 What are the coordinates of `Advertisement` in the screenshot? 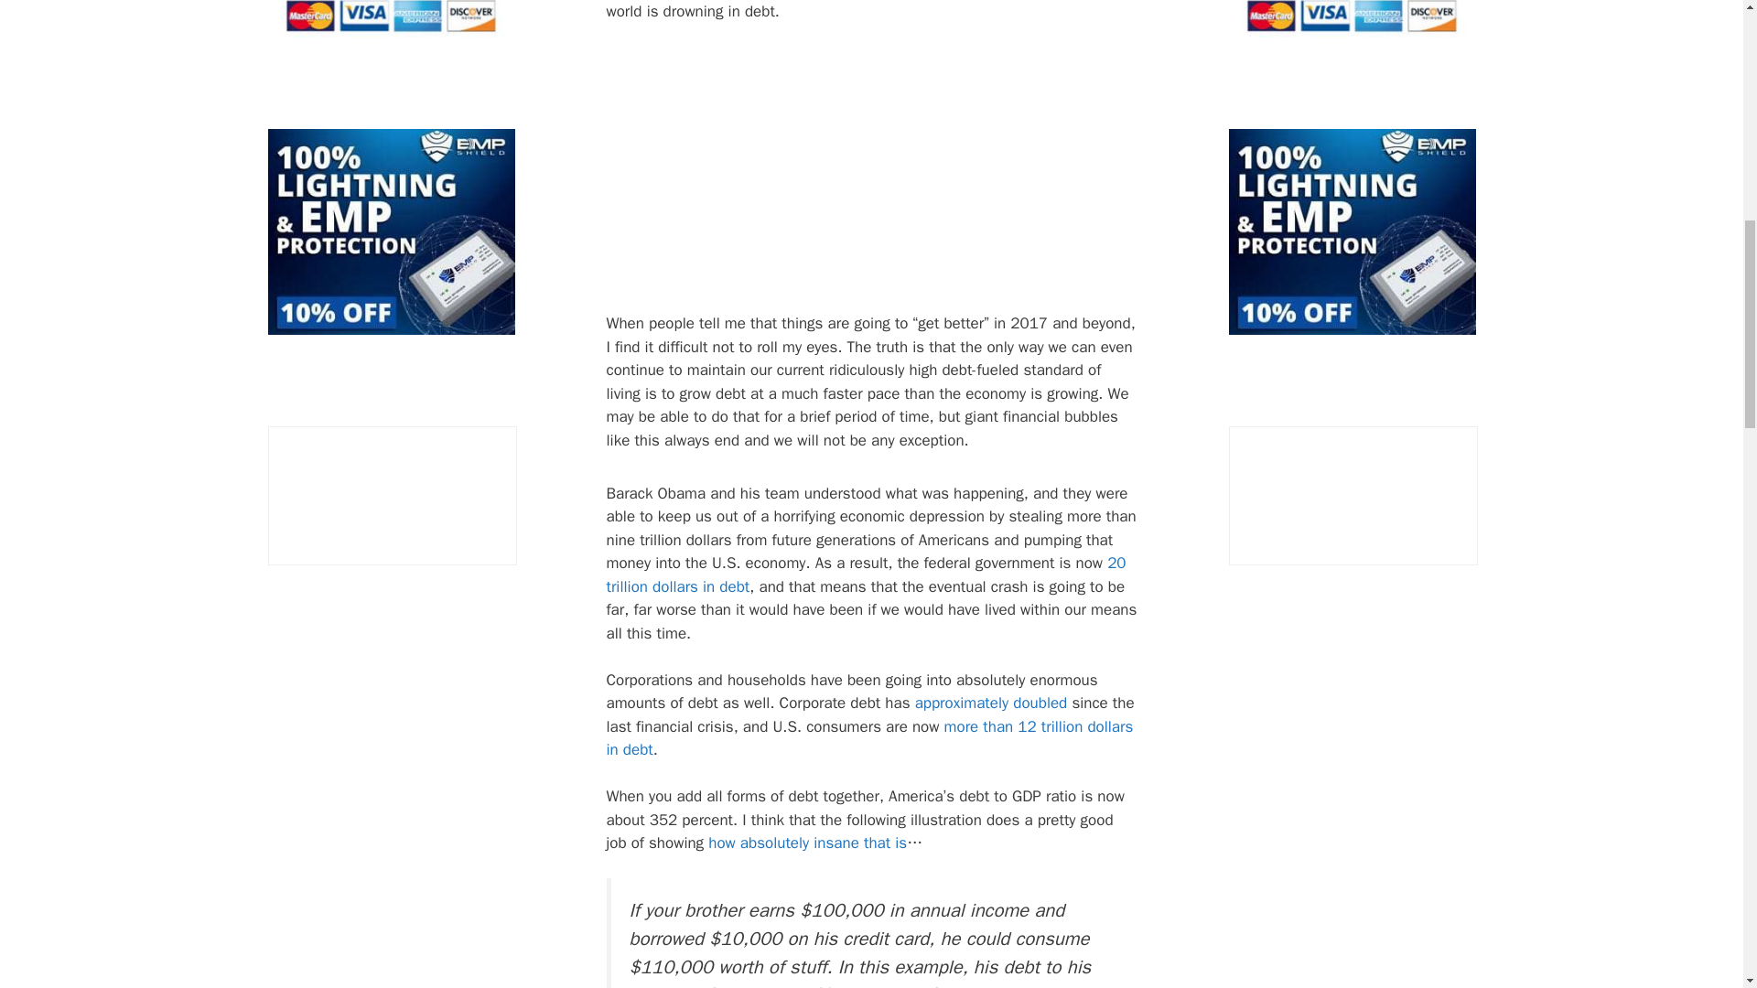 It's located at (912, 174).